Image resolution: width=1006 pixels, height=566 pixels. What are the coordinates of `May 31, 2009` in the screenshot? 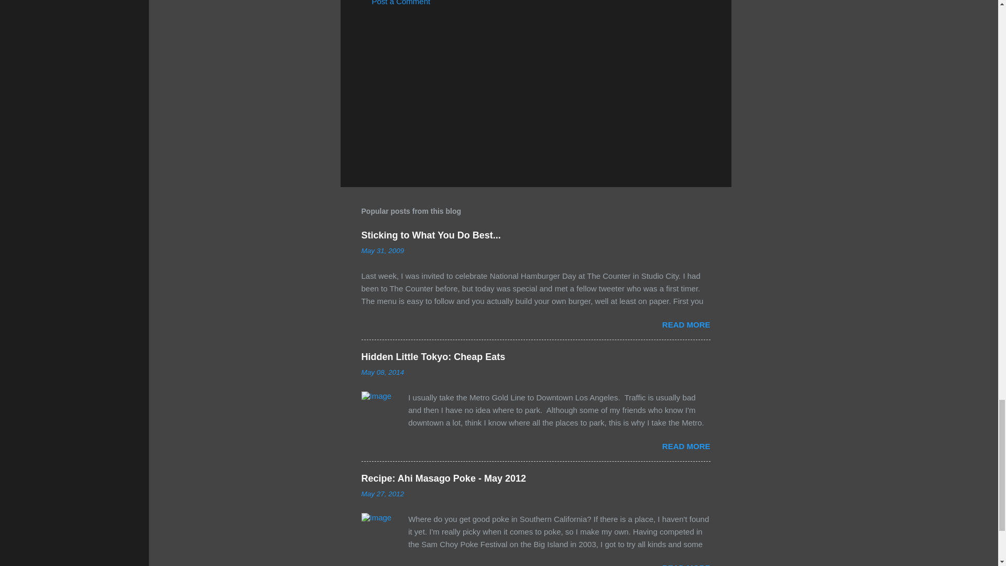 It's located at (382, 251).